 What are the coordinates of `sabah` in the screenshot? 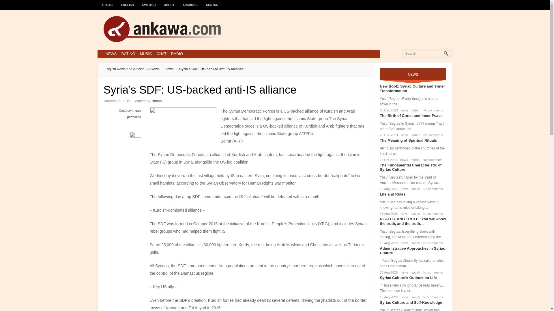 It's located at (414, 214).